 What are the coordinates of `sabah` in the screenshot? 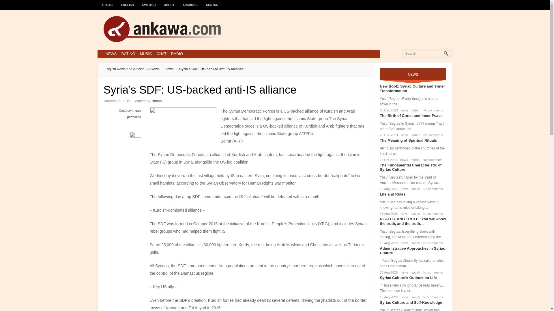 It's located at (414, 214).